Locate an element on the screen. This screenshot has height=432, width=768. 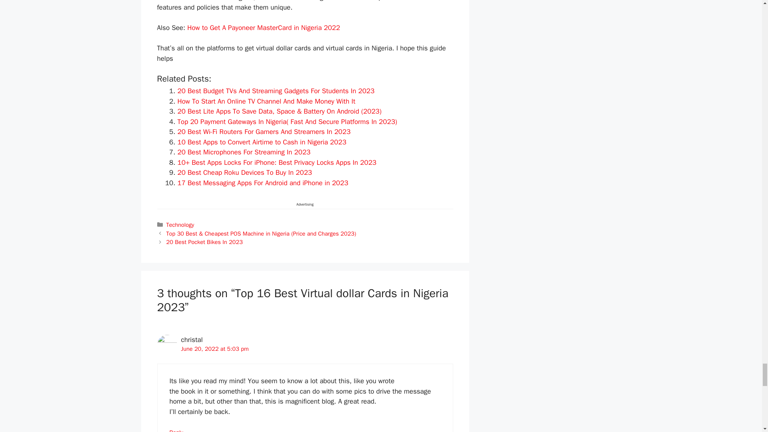
20 Best Cheap Roku Devices To Buy In 2023 is located at coordinates (245, 172).